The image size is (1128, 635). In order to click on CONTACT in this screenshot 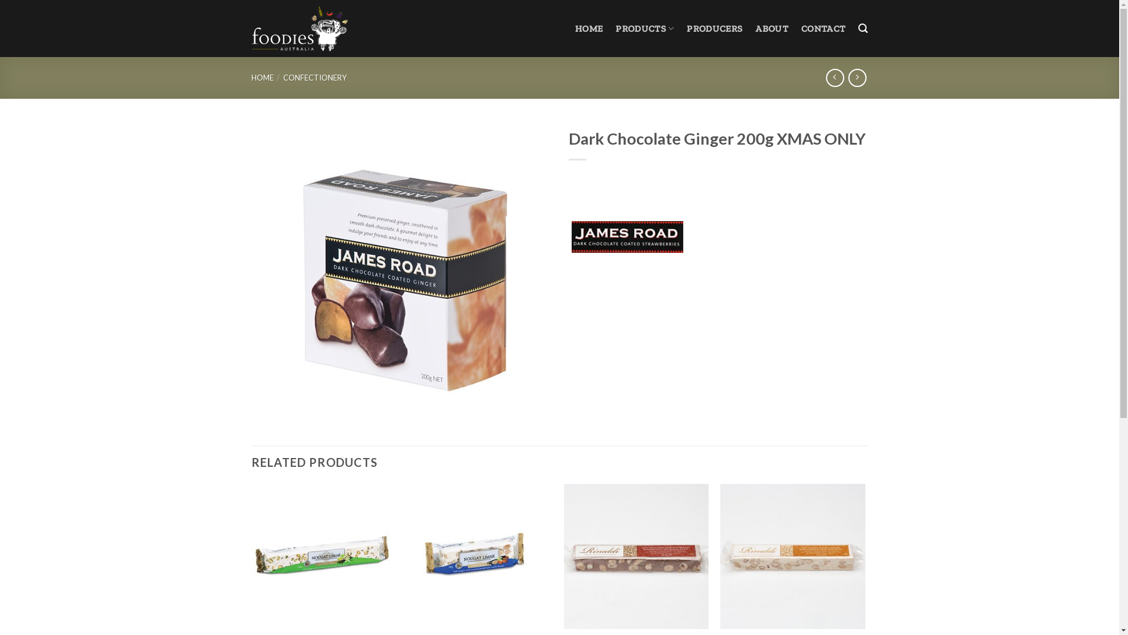, I will do `click(824, 28)`.